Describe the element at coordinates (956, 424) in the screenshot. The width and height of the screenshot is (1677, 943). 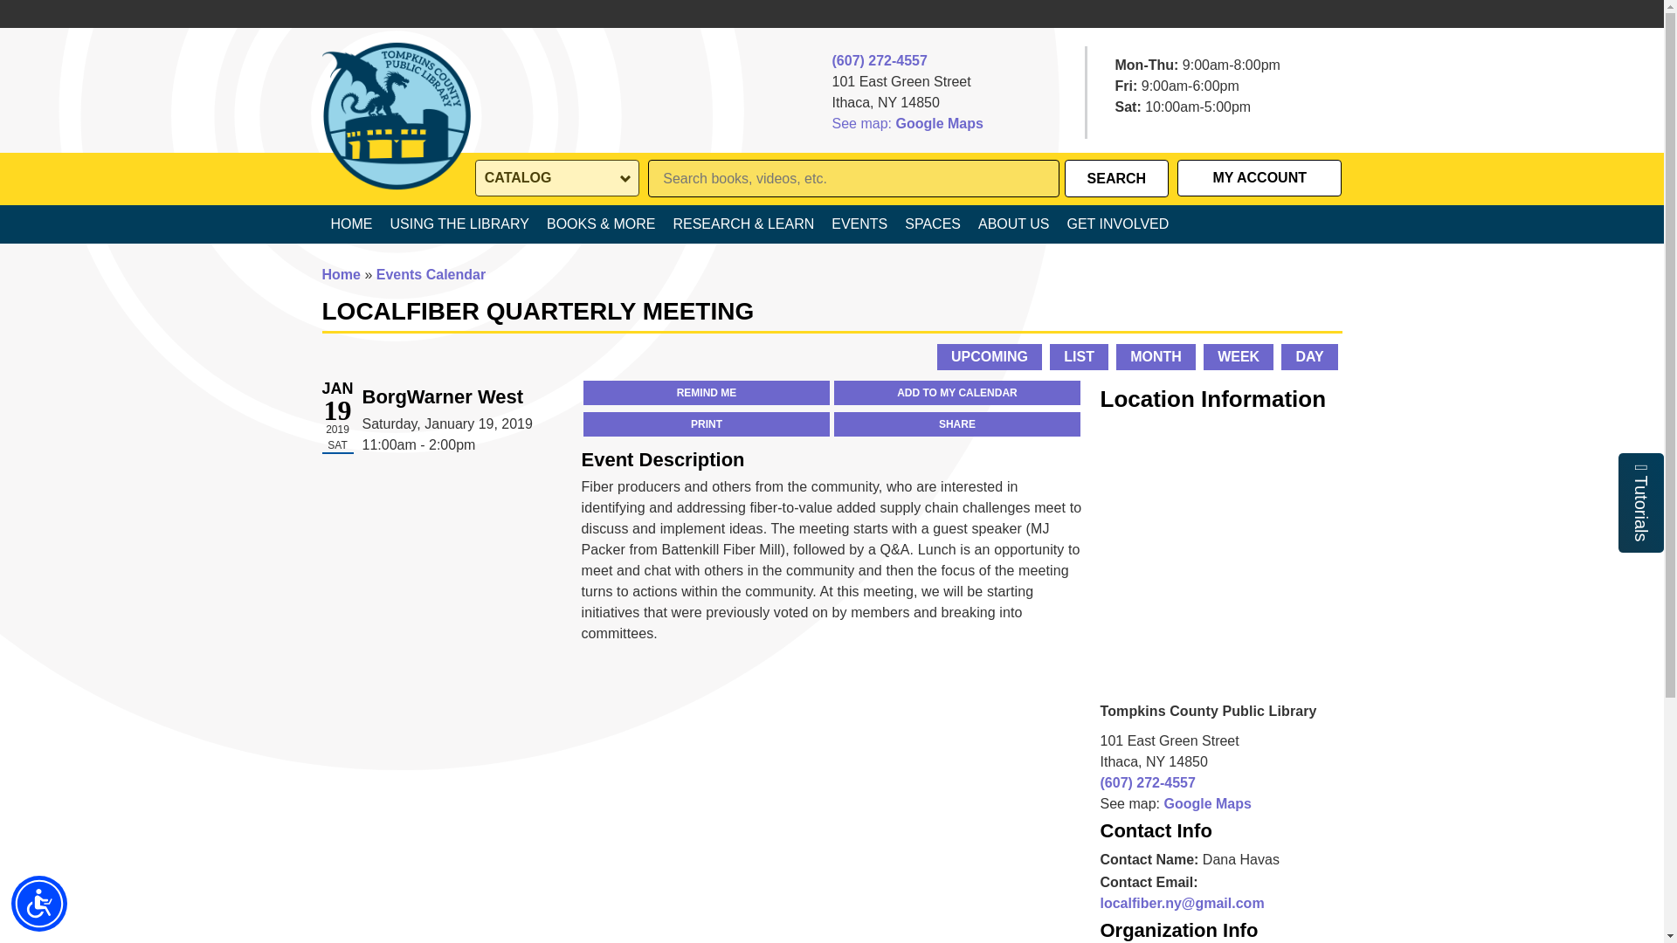
I see `Share this event` at that location.